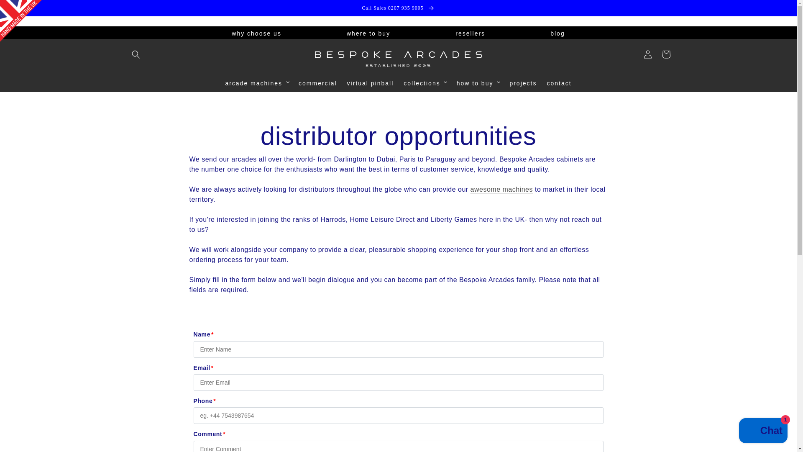  I want to click on Skip to content, so click(26, 10).